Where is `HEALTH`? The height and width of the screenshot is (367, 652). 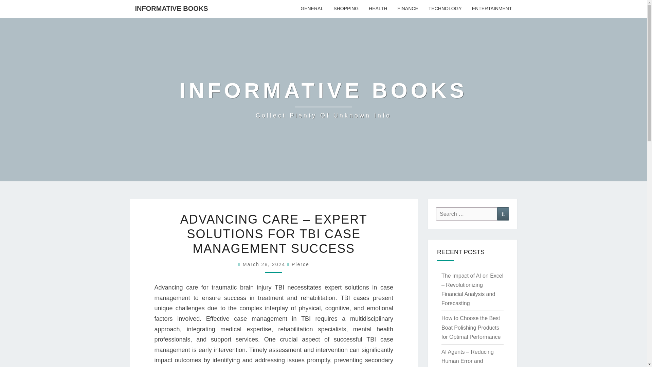
HEALTH is located at coordinates (378, 9).